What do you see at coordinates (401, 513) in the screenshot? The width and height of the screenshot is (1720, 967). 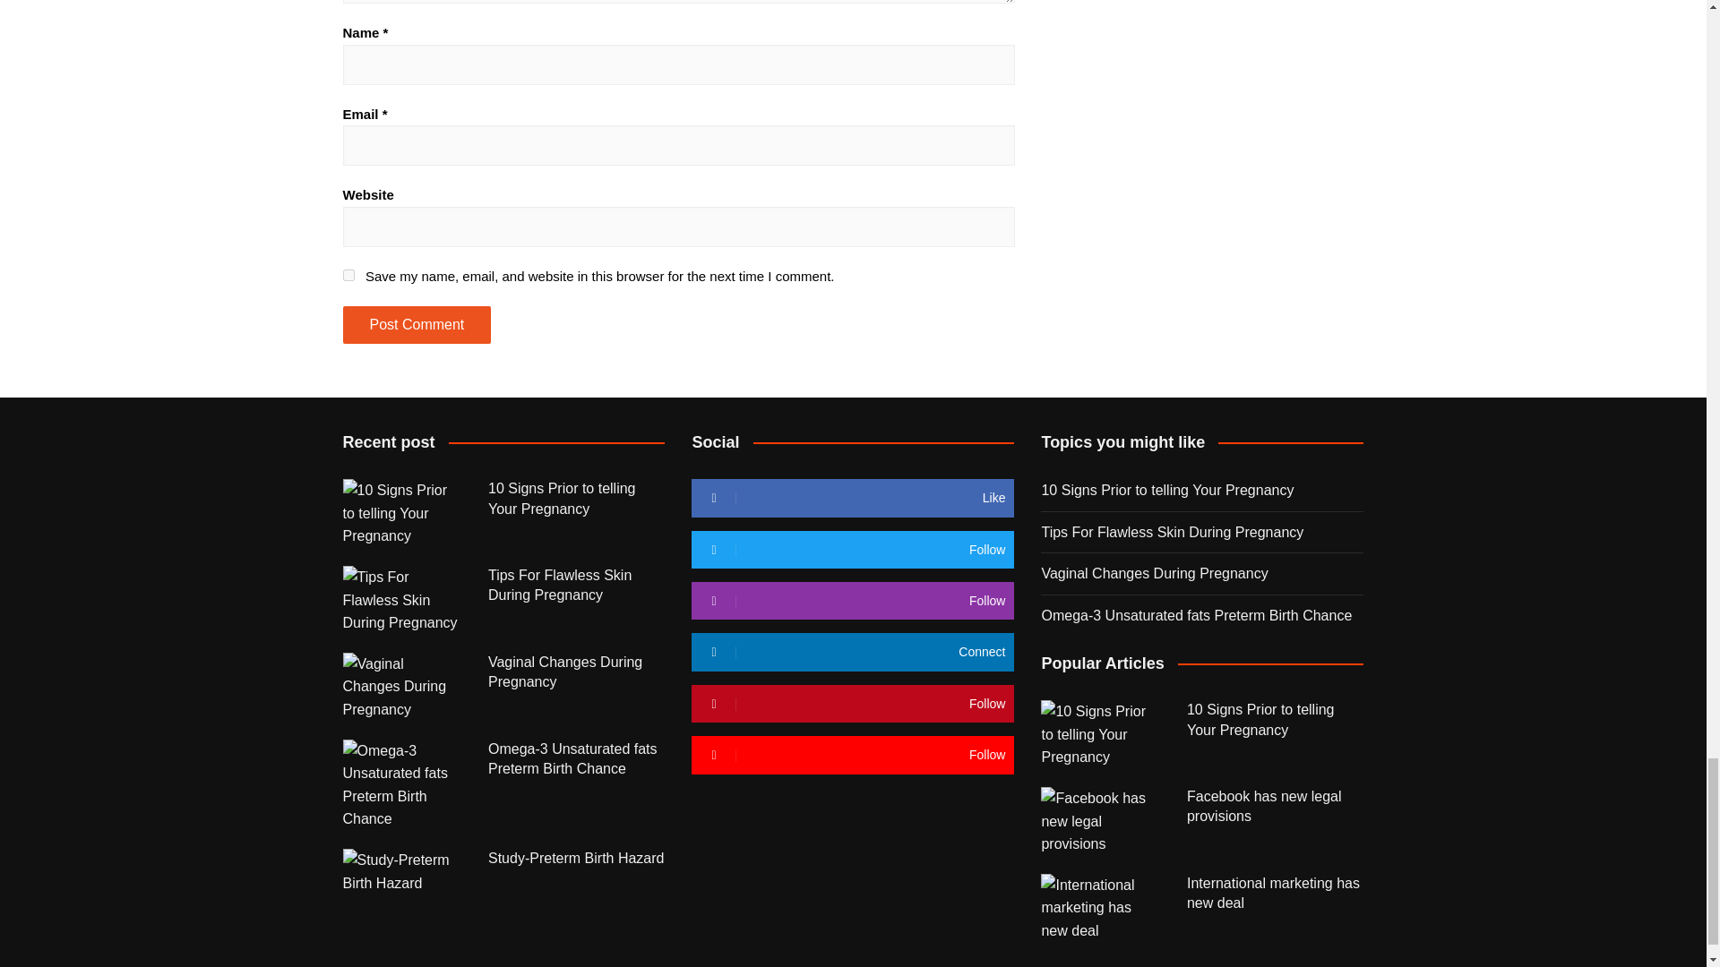 I see `10 Signs Prior to telling Your Pregnancy` at bounding box center [401, 513].